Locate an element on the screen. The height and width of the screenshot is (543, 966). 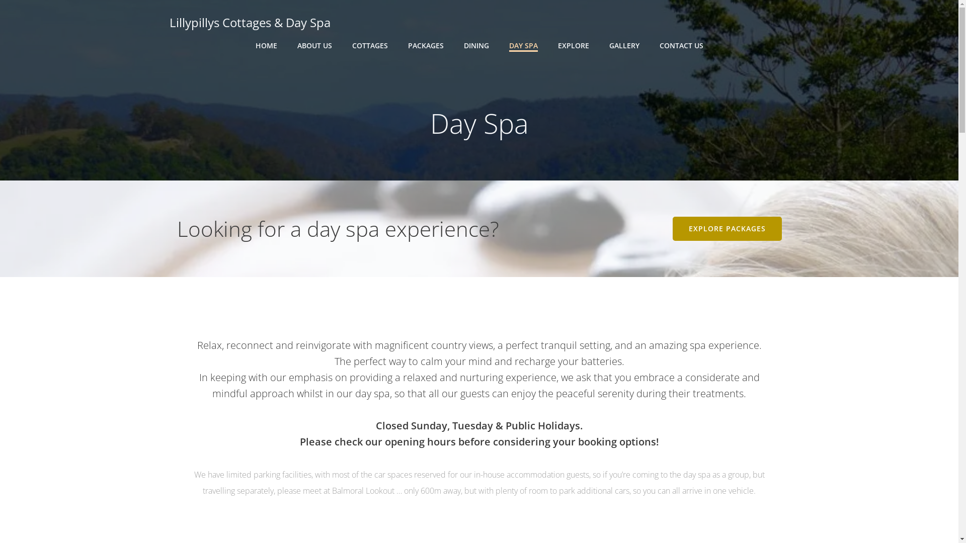
HOME is located at coordinates (267, 45).